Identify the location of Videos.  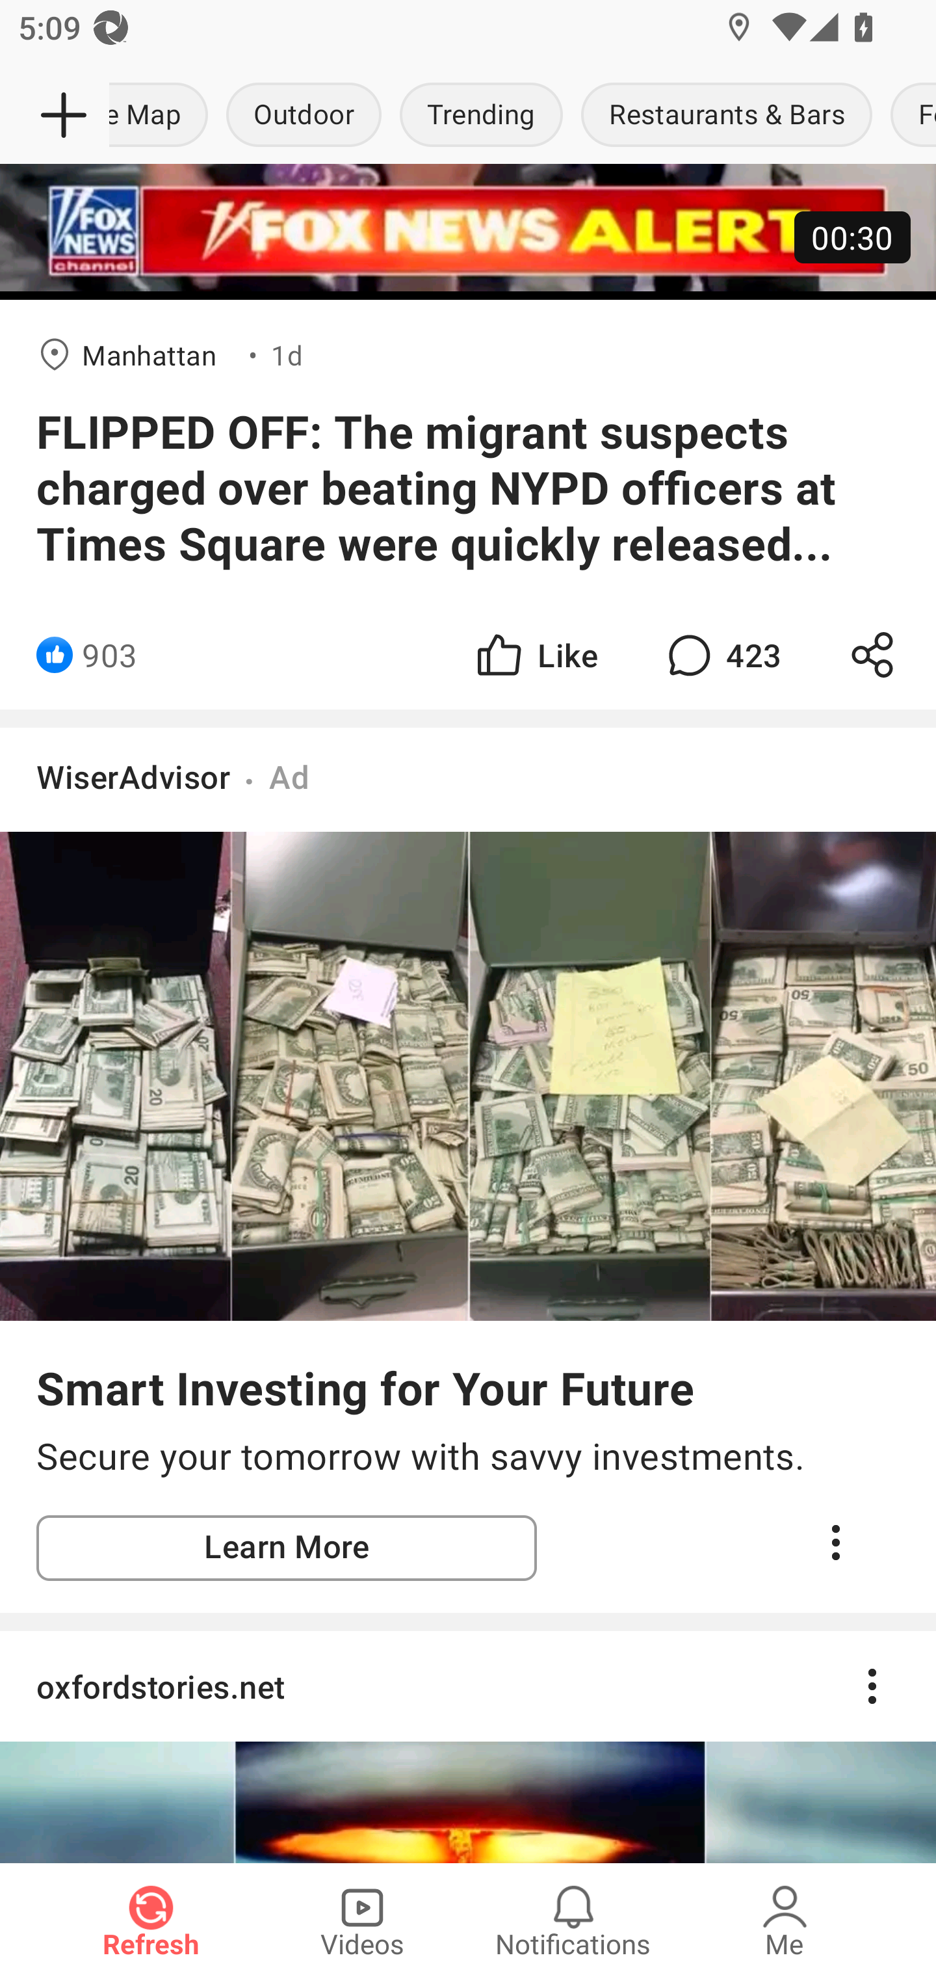
(362, 1920).